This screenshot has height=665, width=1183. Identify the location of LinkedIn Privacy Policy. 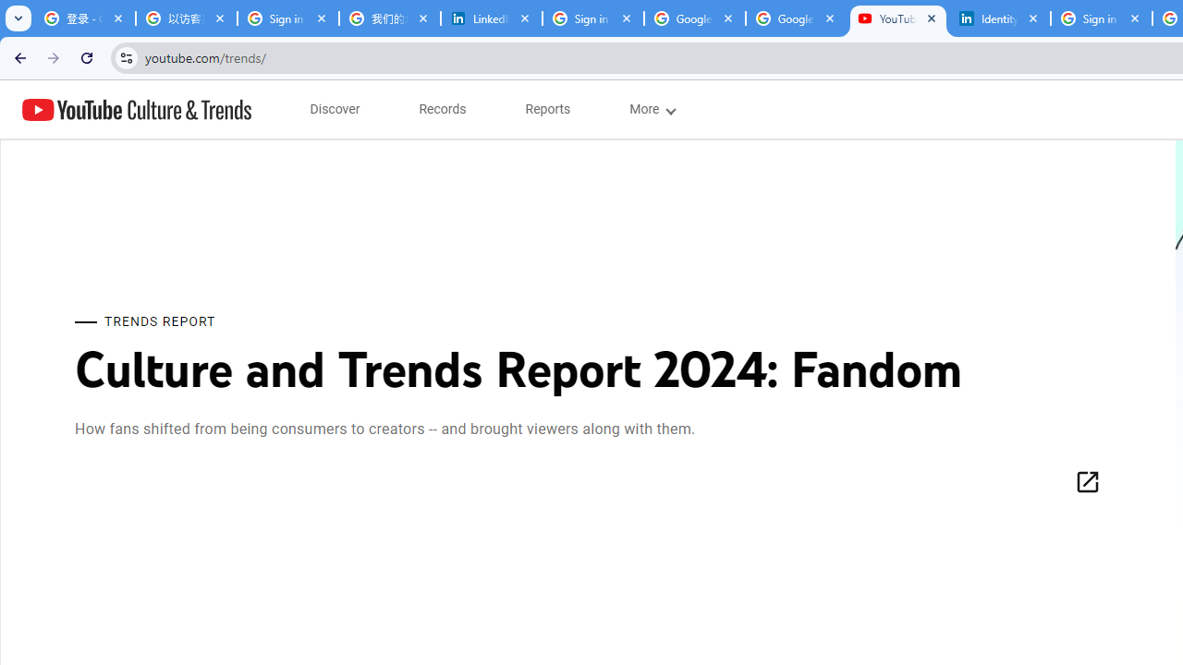
(492, 18).